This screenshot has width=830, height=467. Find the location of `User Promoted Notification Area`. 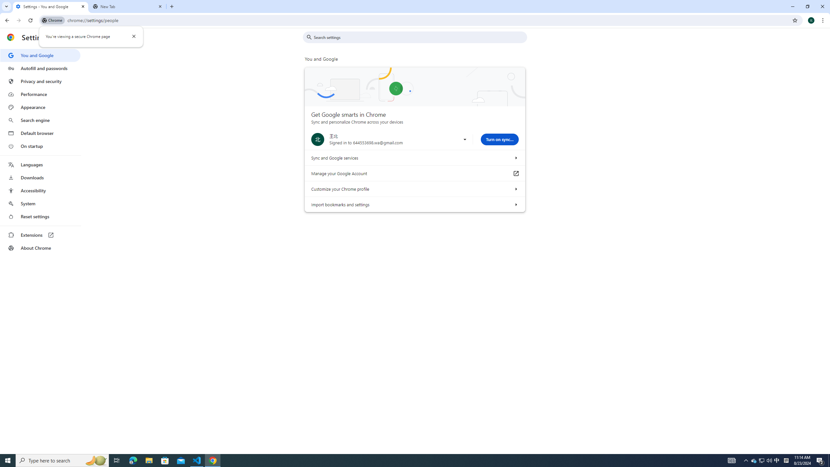

User Promoted Notification Area is located at coordinates (746, 461).